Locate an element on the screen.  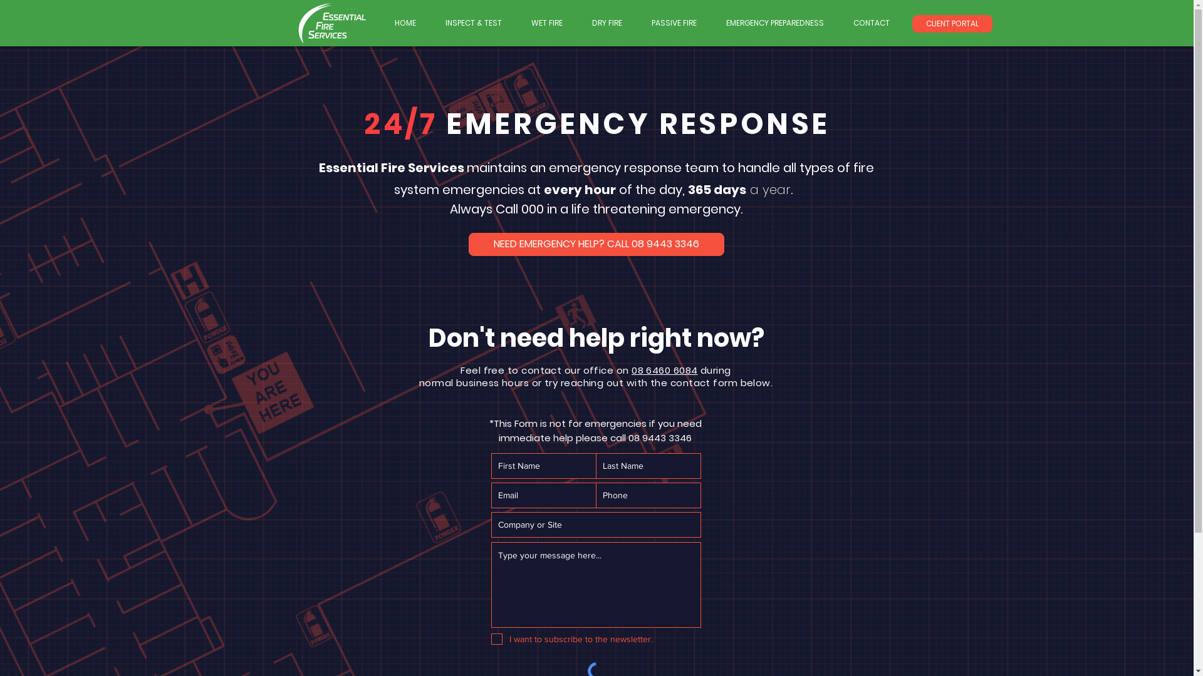
08 6460 6084 is located at coordinates (664, 371).